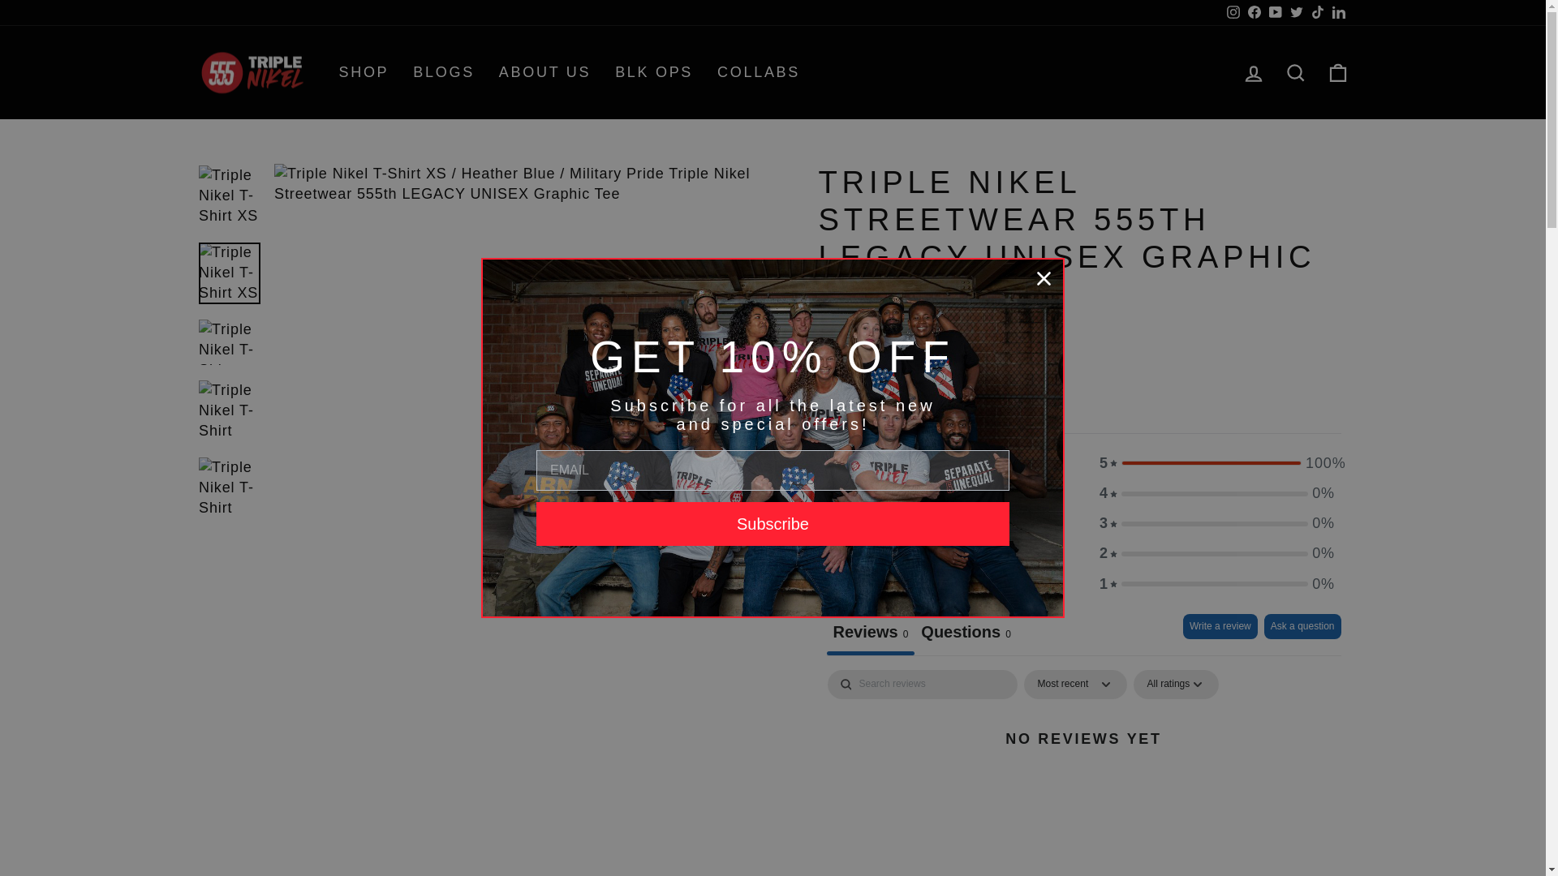  I want to click on Triple Nikel on YouTube, so click(1274, 13).